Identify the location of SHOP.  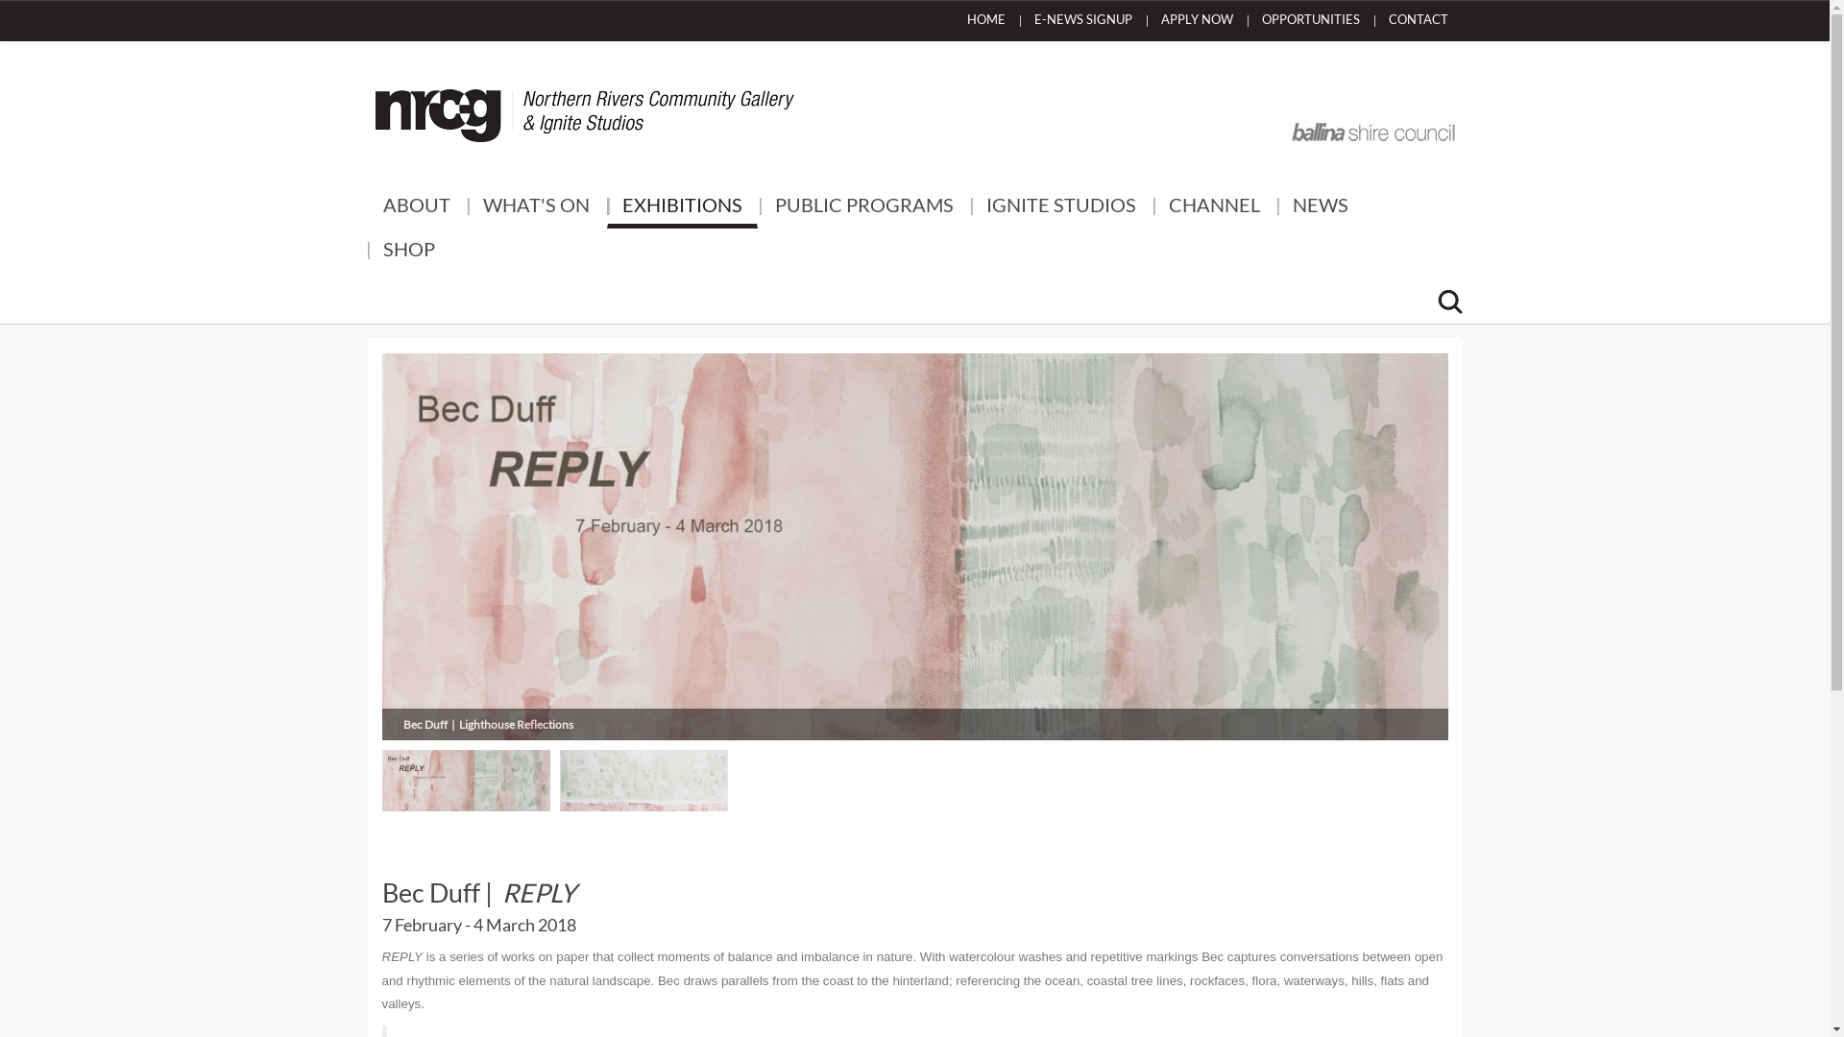
(408, 251).